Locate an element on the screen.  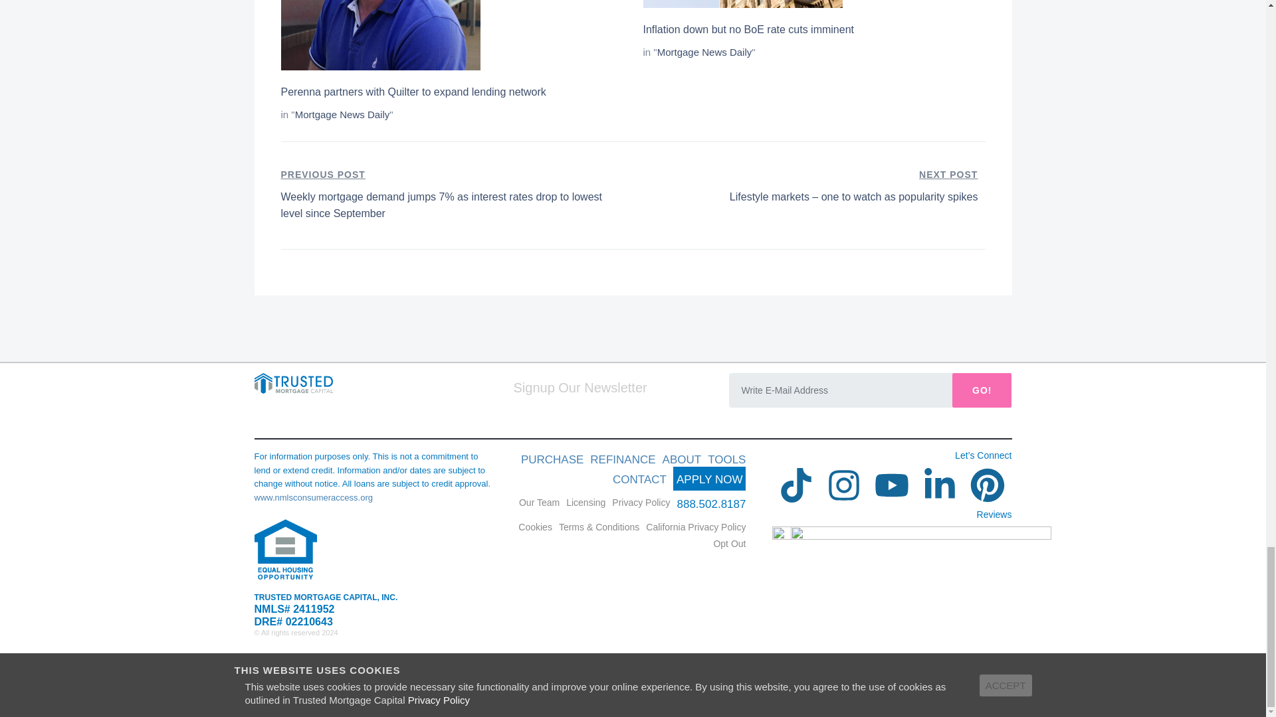
PURCHASE is located at coordinates (552, 459).